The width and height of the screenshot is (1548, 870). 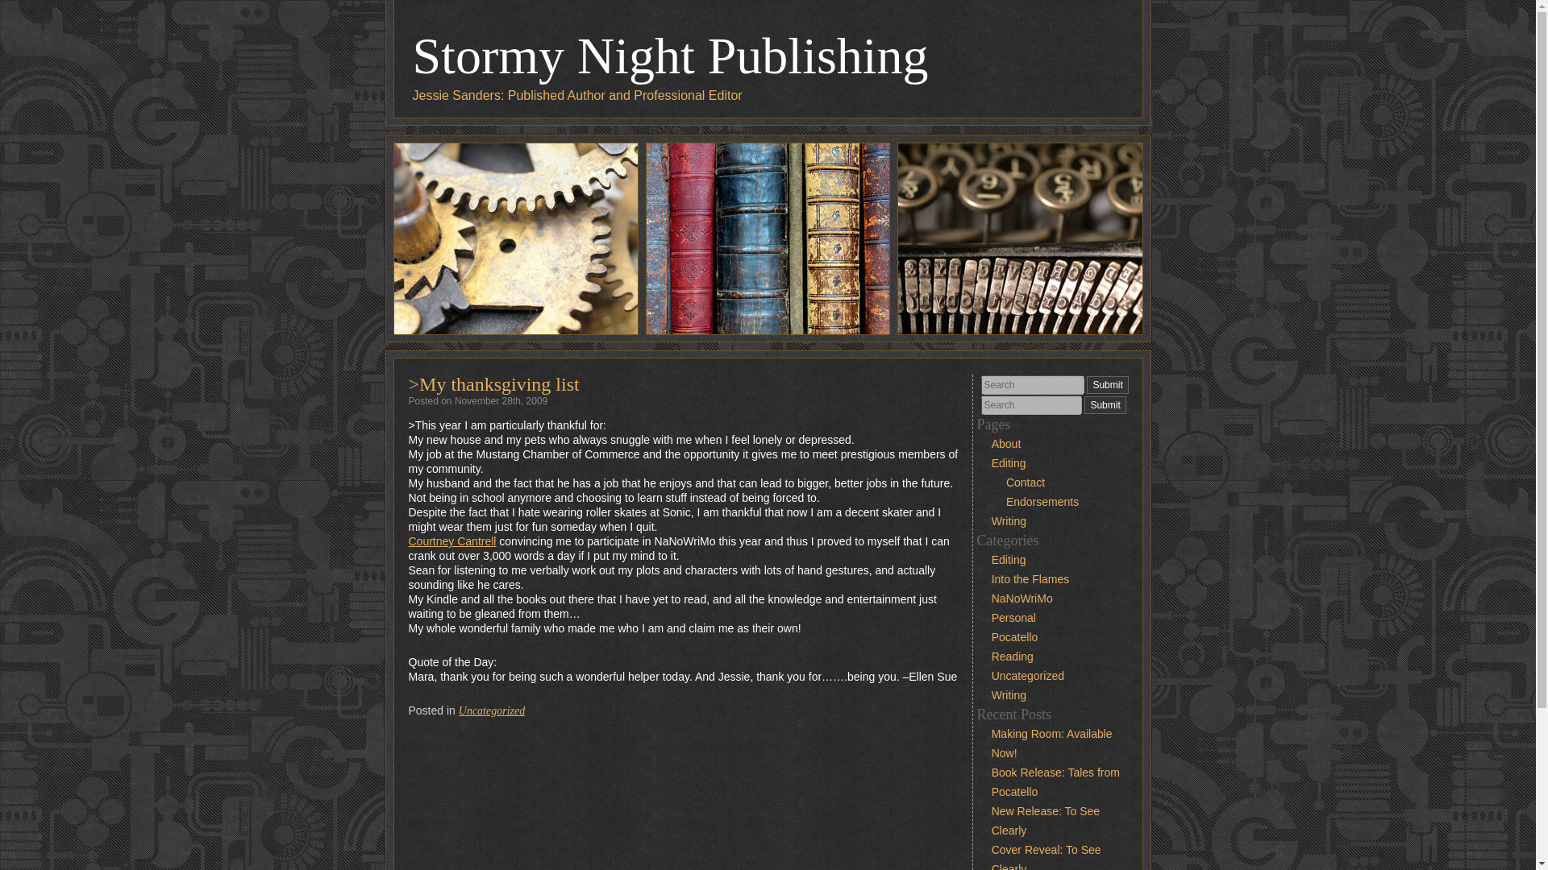 What do you see at coordinates (1105, 405) in the screenshot?
I see `Submit` at bounding box center [1105, 405].